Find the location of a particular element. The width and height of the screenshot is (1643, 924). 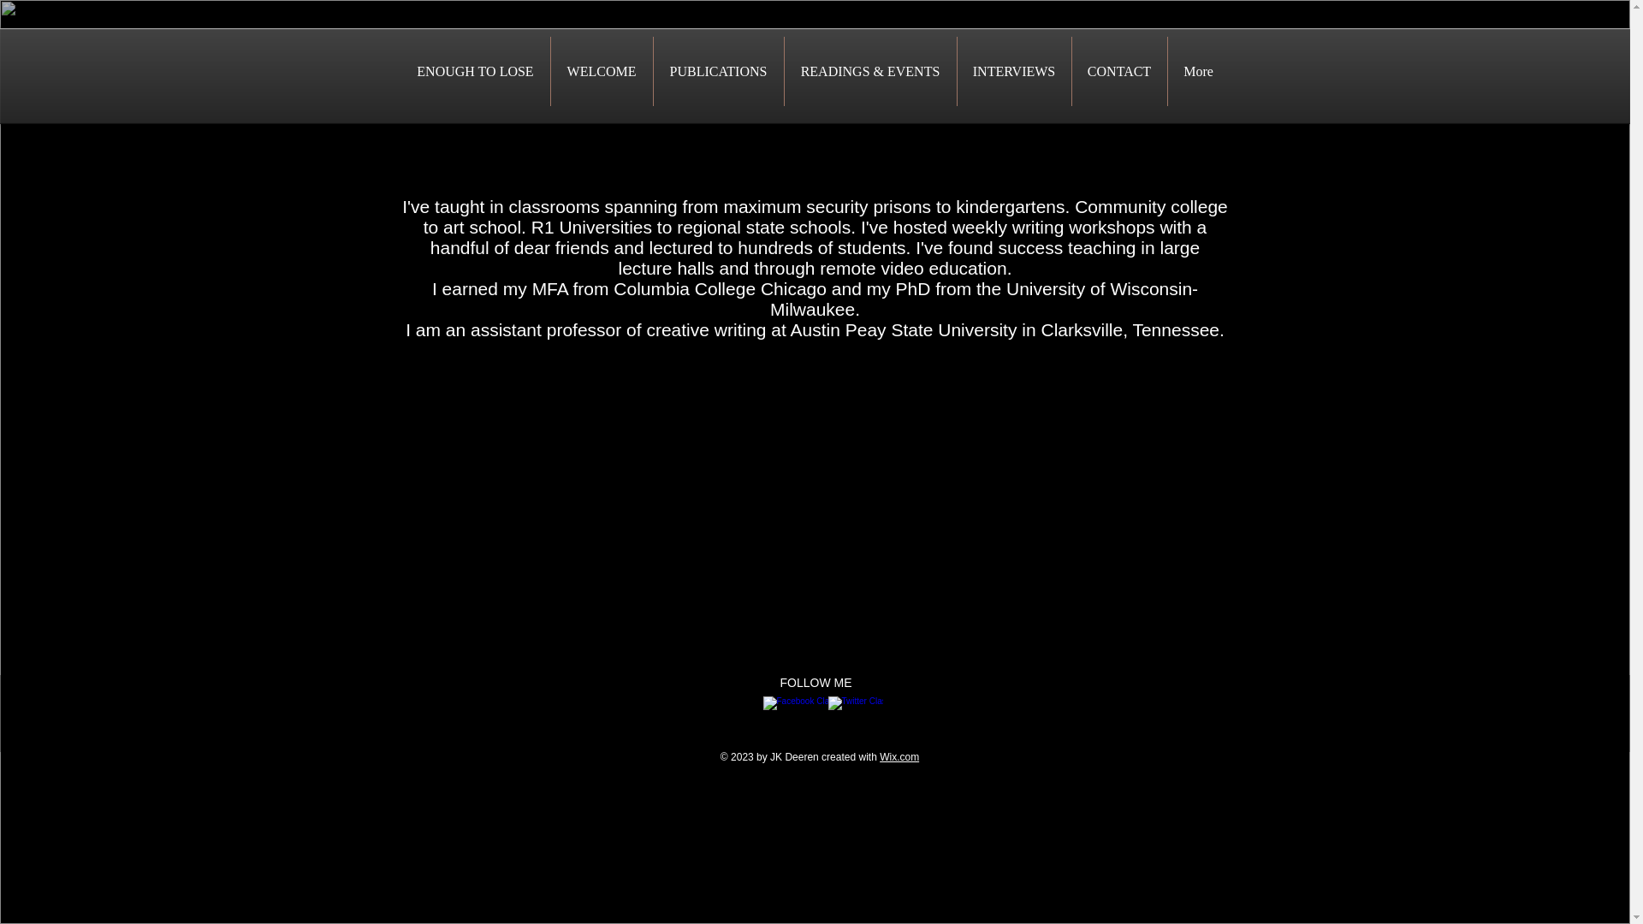

WELCOME is located at coordinates (601, 72).